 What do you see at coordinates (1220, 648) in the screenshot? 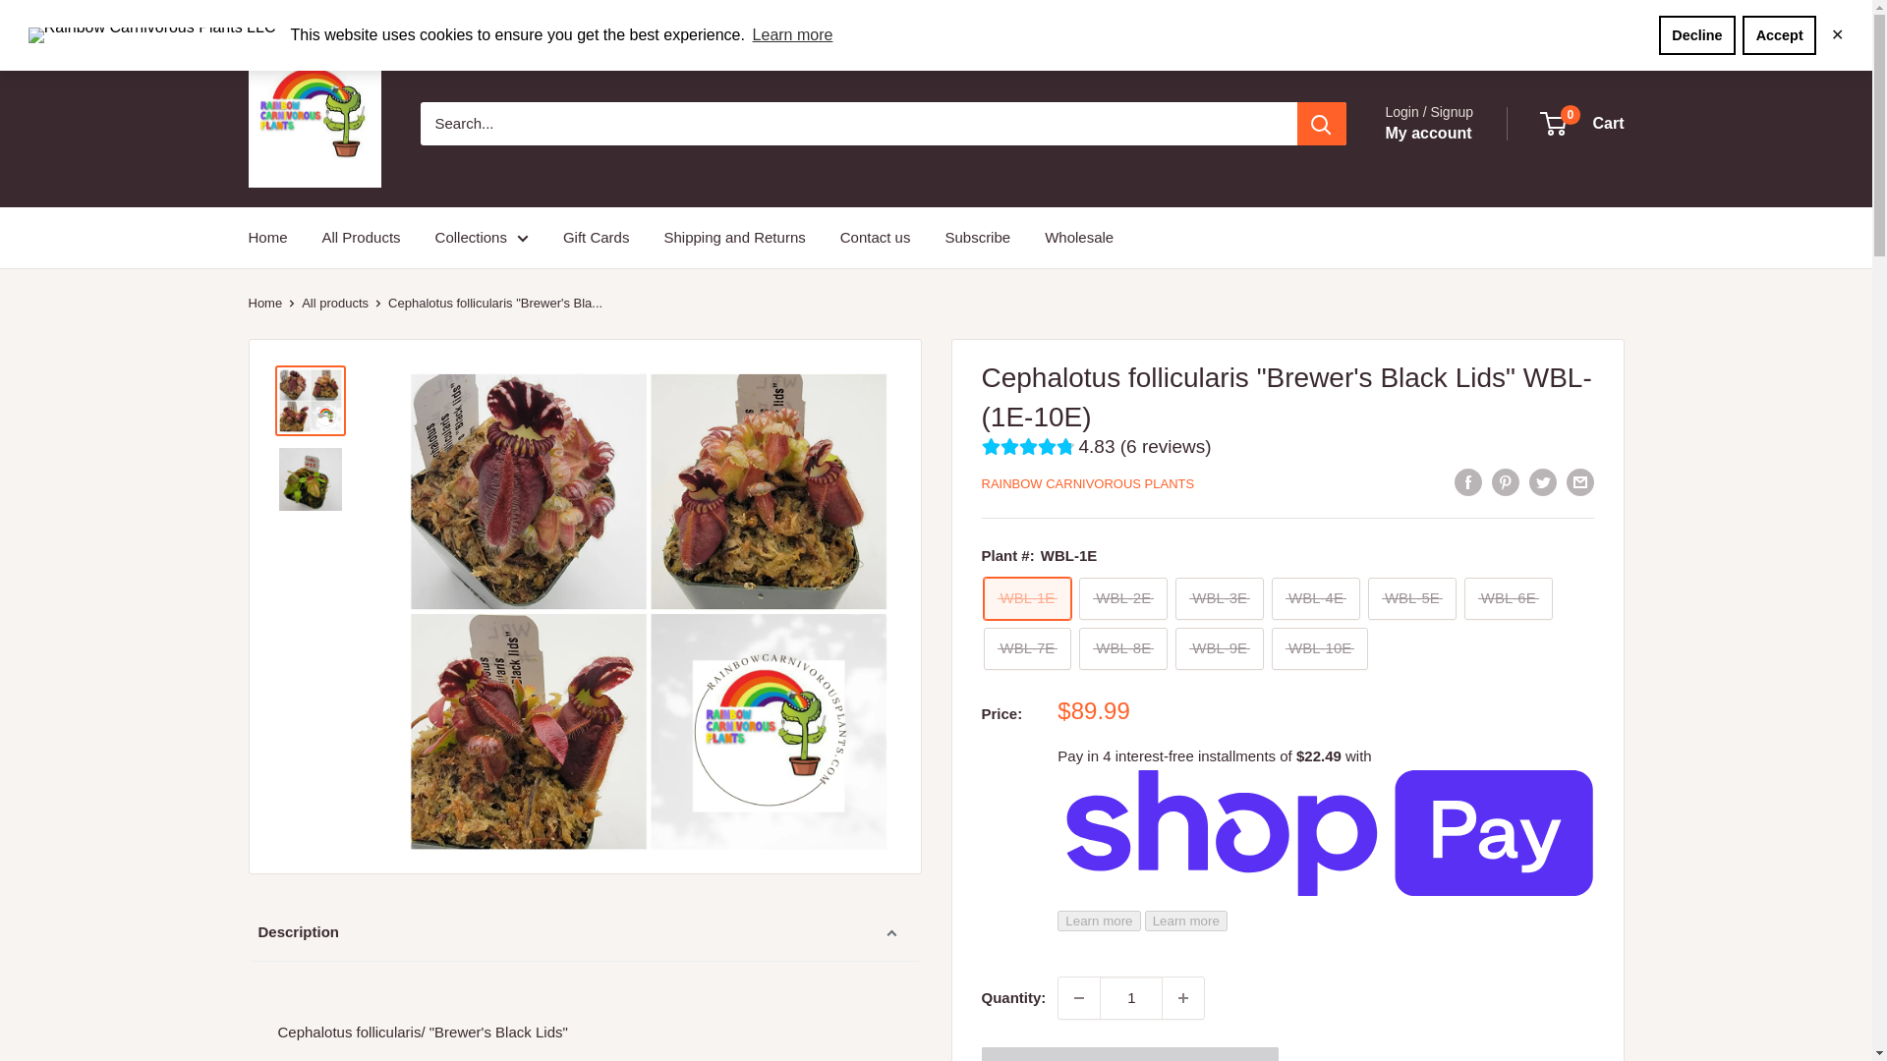
I see `WBL-9E` at bounding box center [1220, 648].